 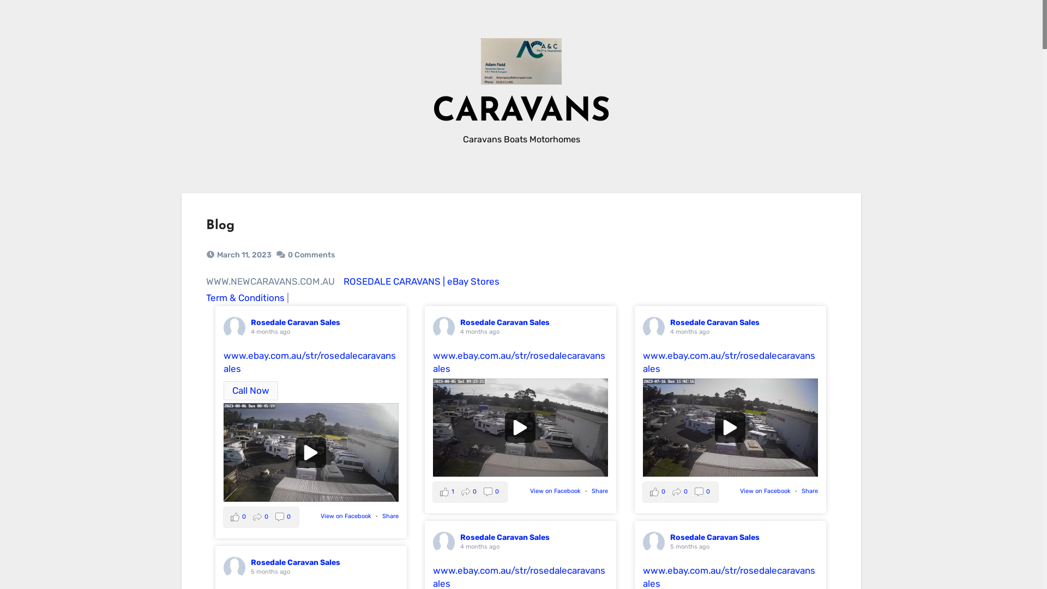 What do you see at coordinates (555, 491) in the screenshot?
I see `View on Facebook` at bounding box center [555, 491].